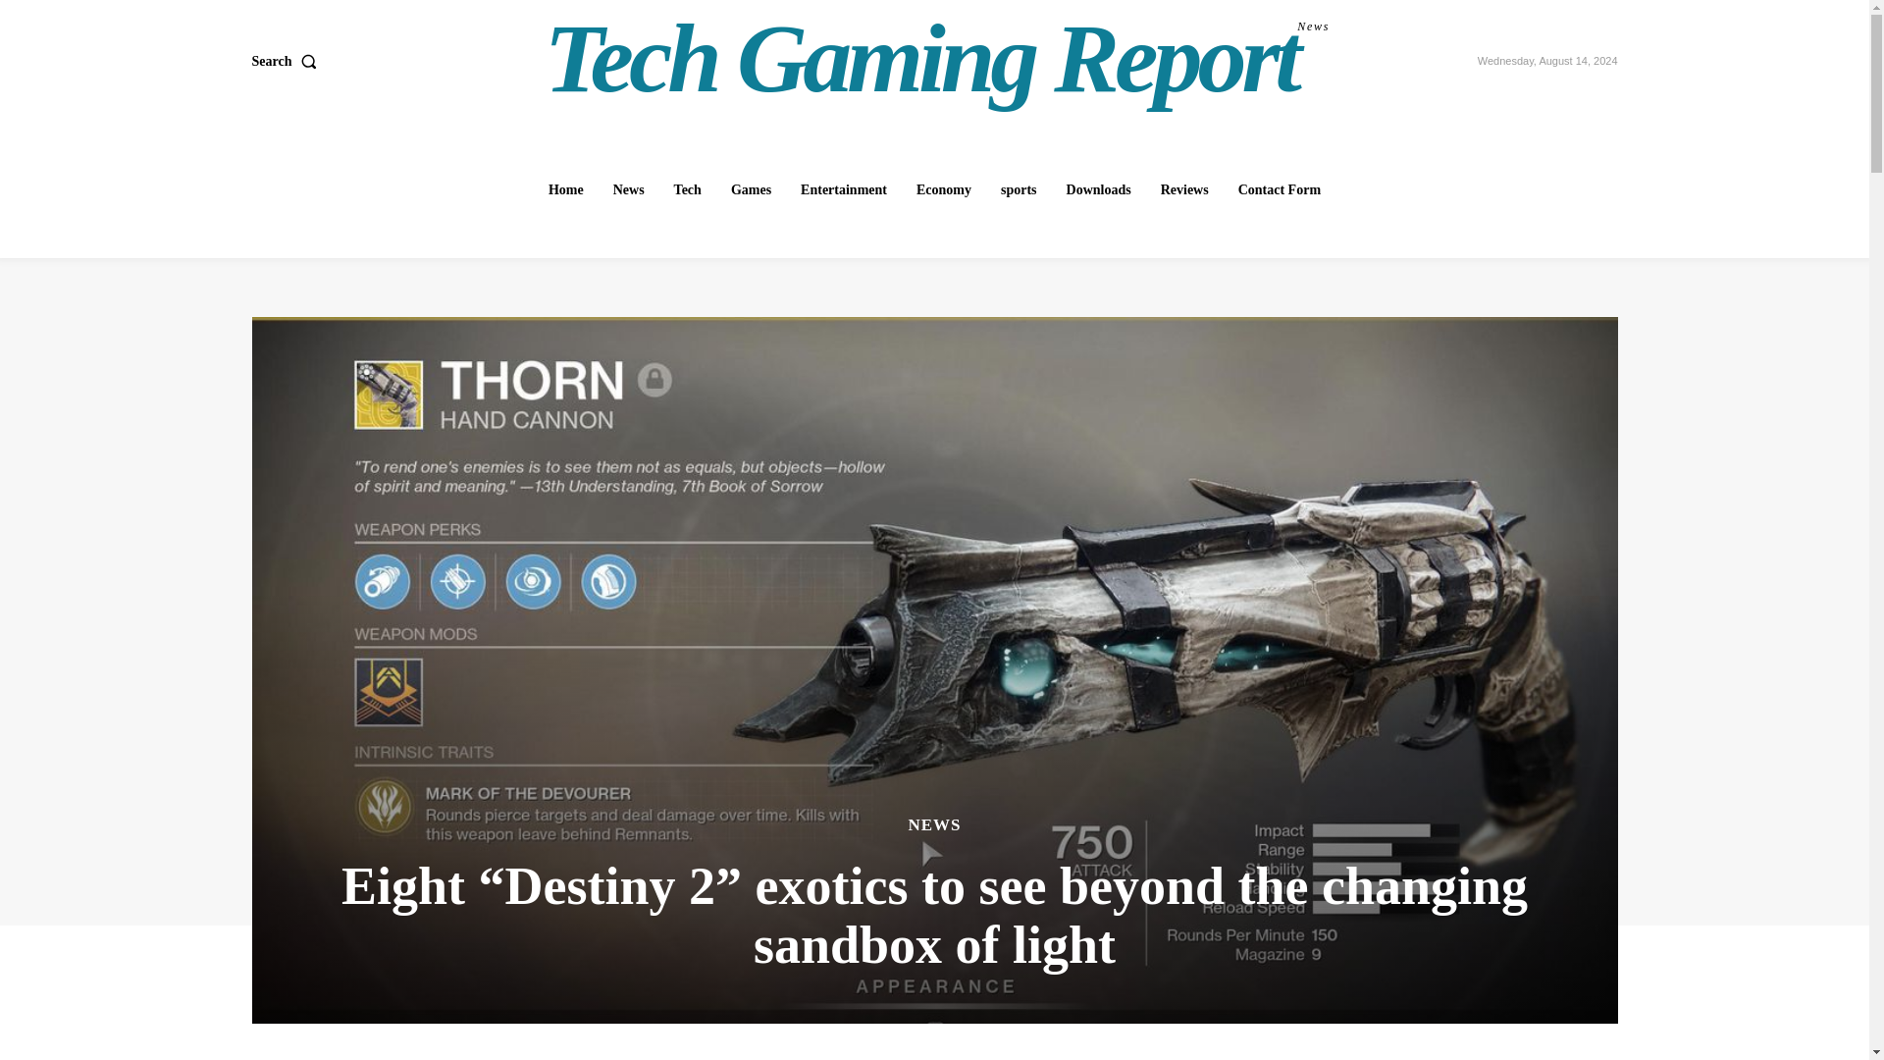 The height and width of the screenshot is (1060, 1884). What do you see at coordinates (1185, 189) in the screenshot?
I see `Reviews` at bounding box center [1185, 189].